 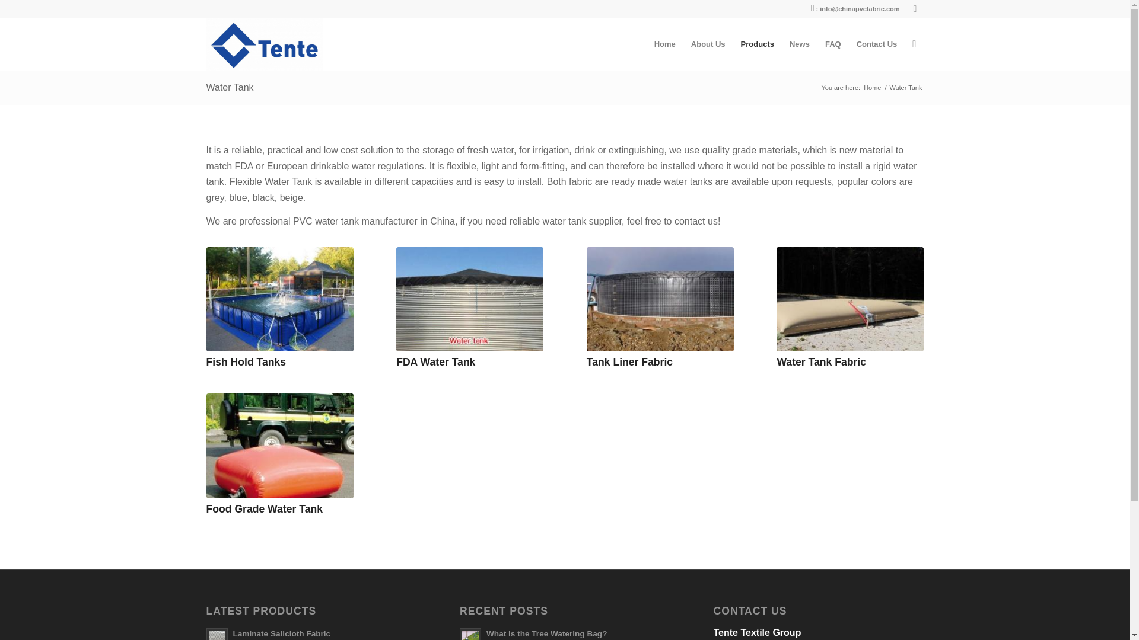 What do you see at coordinates (246, 361) in the screenshot?
I see `Fish Hold Tanks` at bounding box center [246, 361].